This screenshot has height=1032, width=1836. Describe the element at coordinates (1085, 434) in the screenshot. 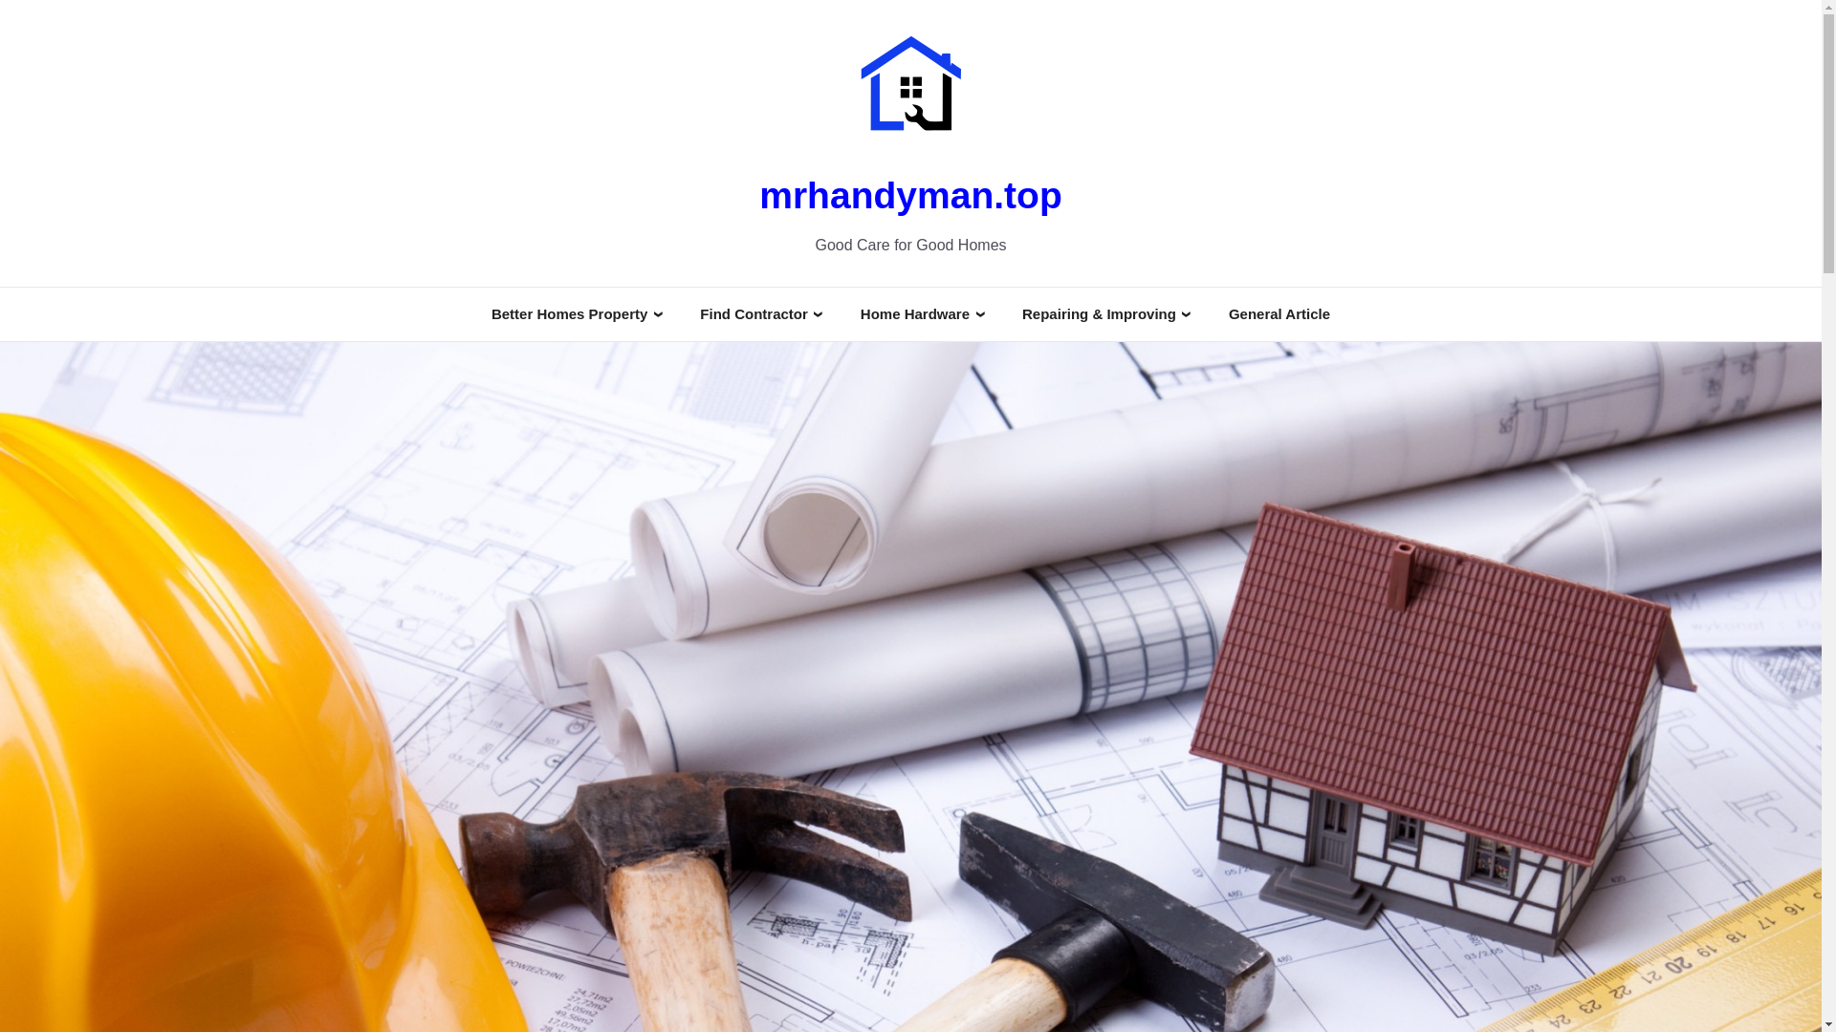

I see `Business Property` at that location.